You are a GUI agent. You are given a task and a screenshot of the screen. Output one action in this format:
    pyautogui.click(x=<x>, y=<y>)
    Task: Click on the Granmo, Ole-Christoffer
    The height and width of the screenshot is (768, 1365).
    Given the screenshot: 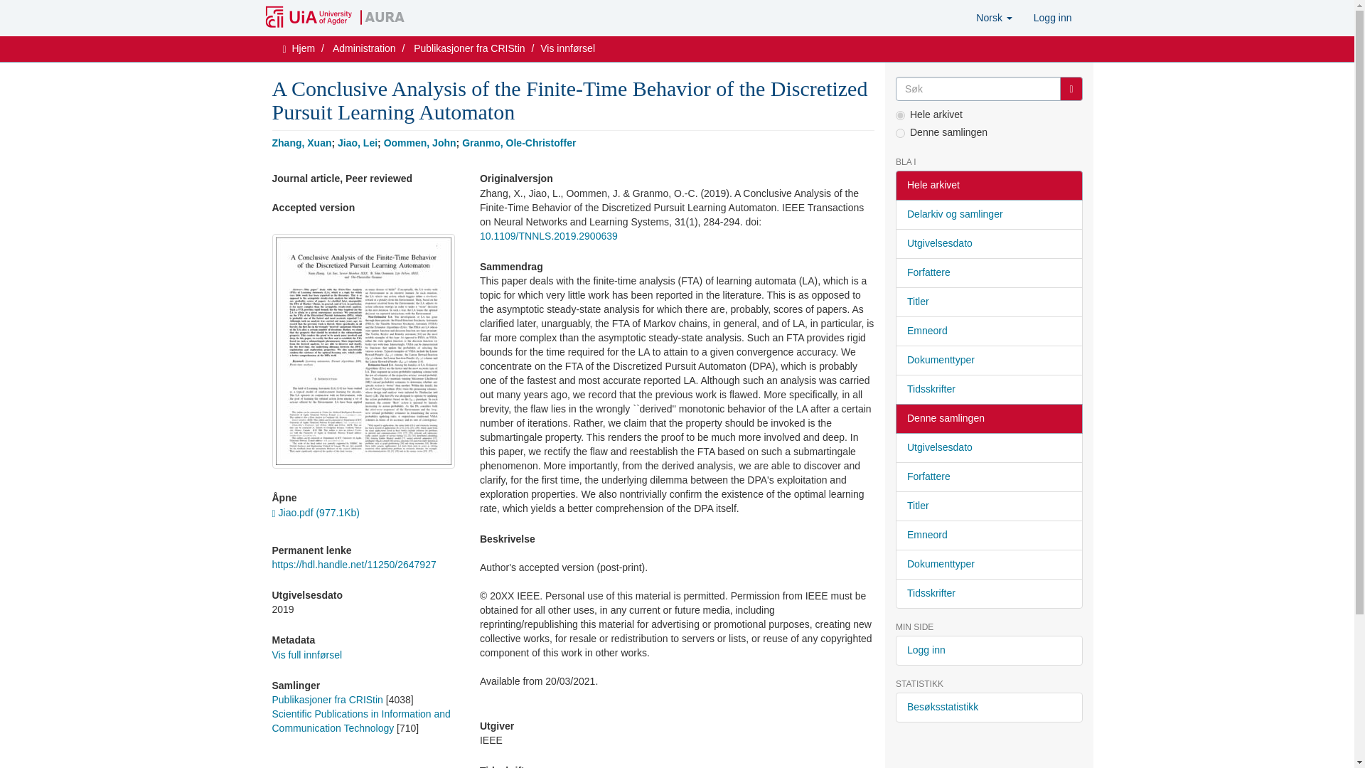 What is the action you would take?
    pyautogui.click(x=519, y=143)
    